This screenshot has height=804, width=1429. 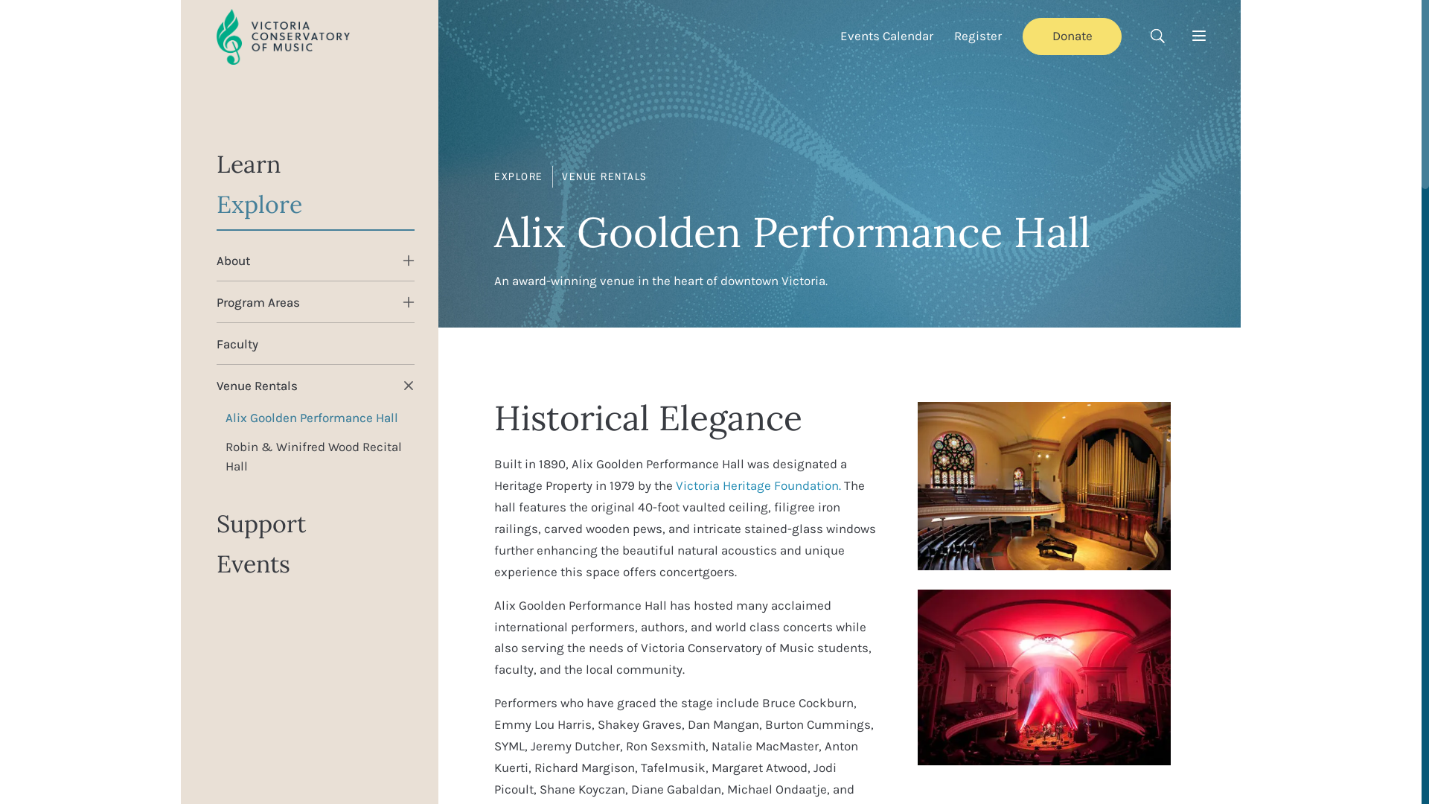 I want to click on  Click to expand/collapse content... , so click(x=409, y=261).